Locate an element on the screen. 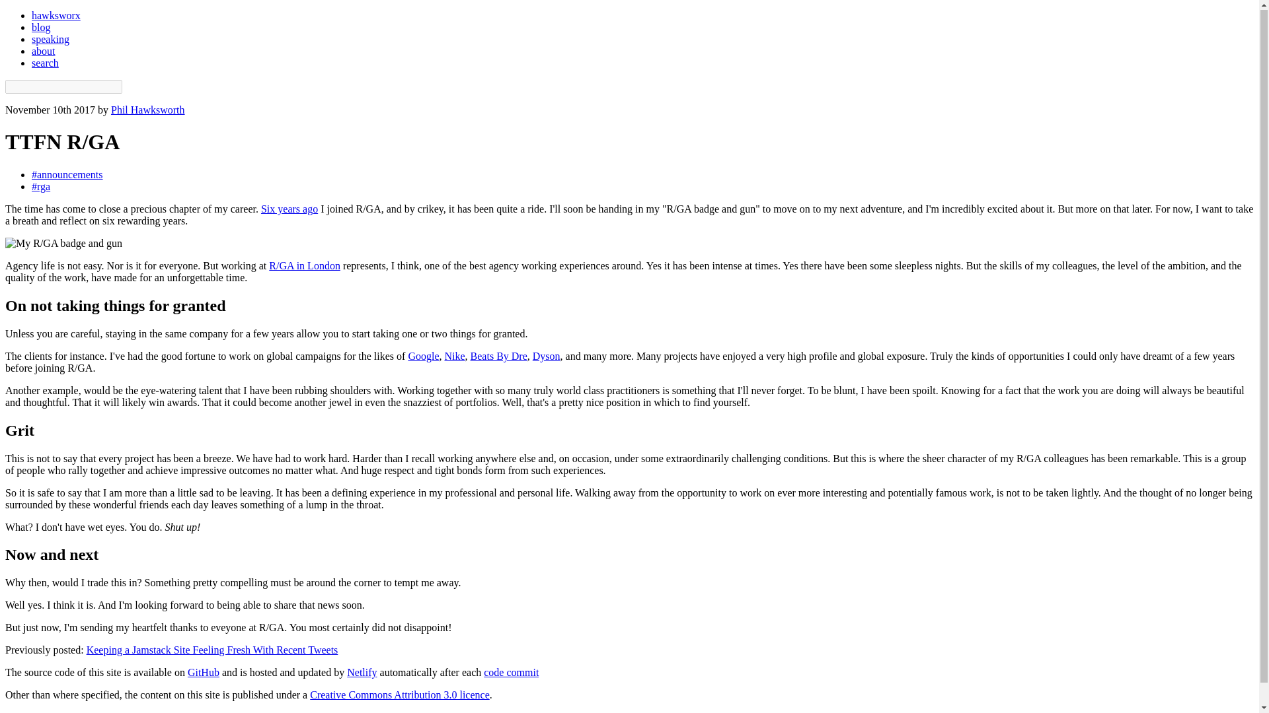 The height and width of the screenshot is (713, 1269). Nike is located at coordinates (454, 356).